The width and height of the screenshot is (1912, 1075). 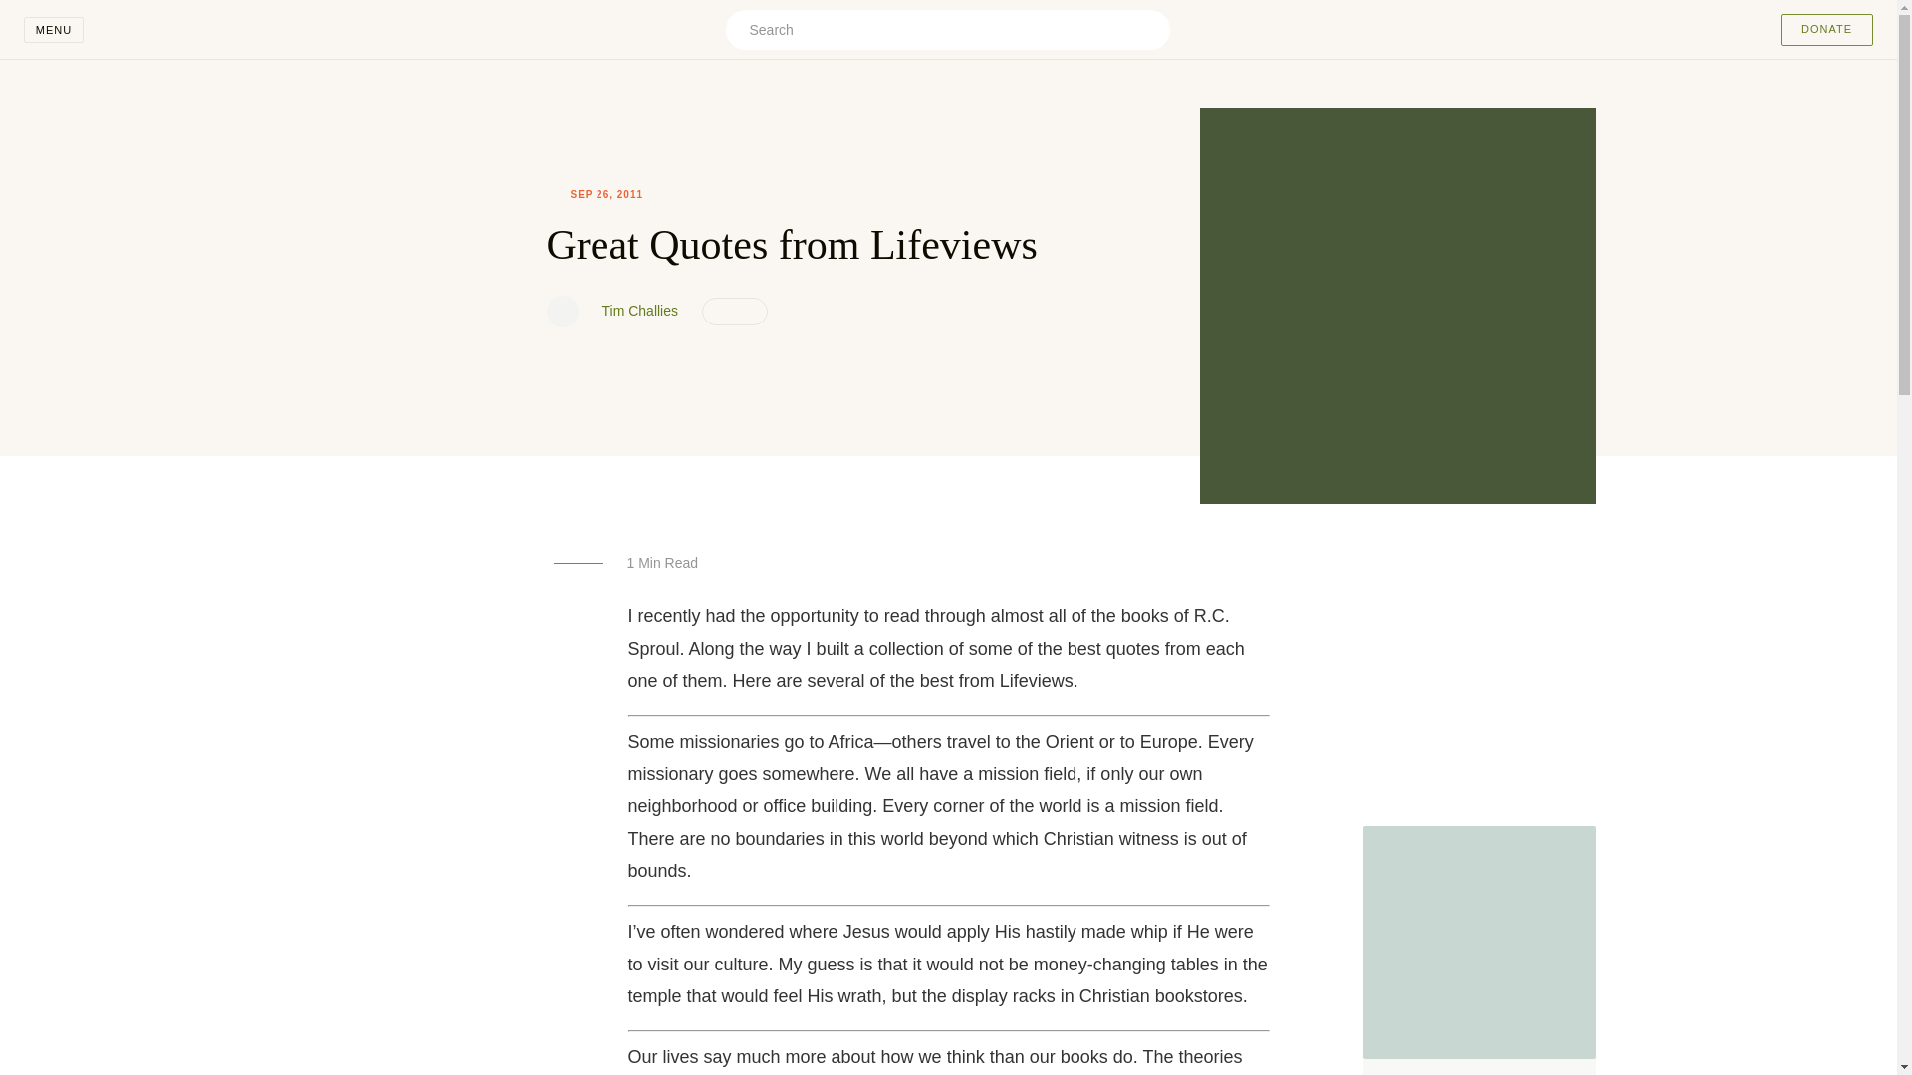 What do you see at coordinates (1826, 30) in the screenshot?
I see `DONATE` at bounding box center [1826, 30].